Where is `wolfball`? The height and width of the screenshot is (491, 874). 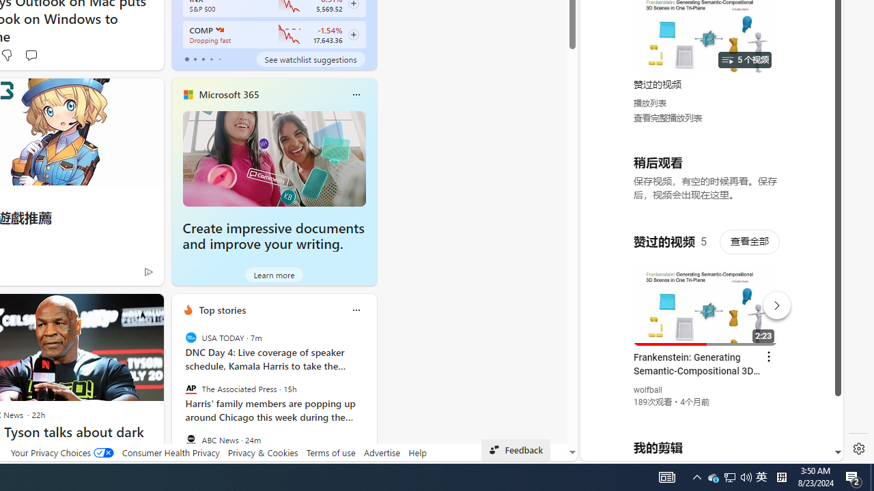
wolfball is located at coordinates (649, 390).